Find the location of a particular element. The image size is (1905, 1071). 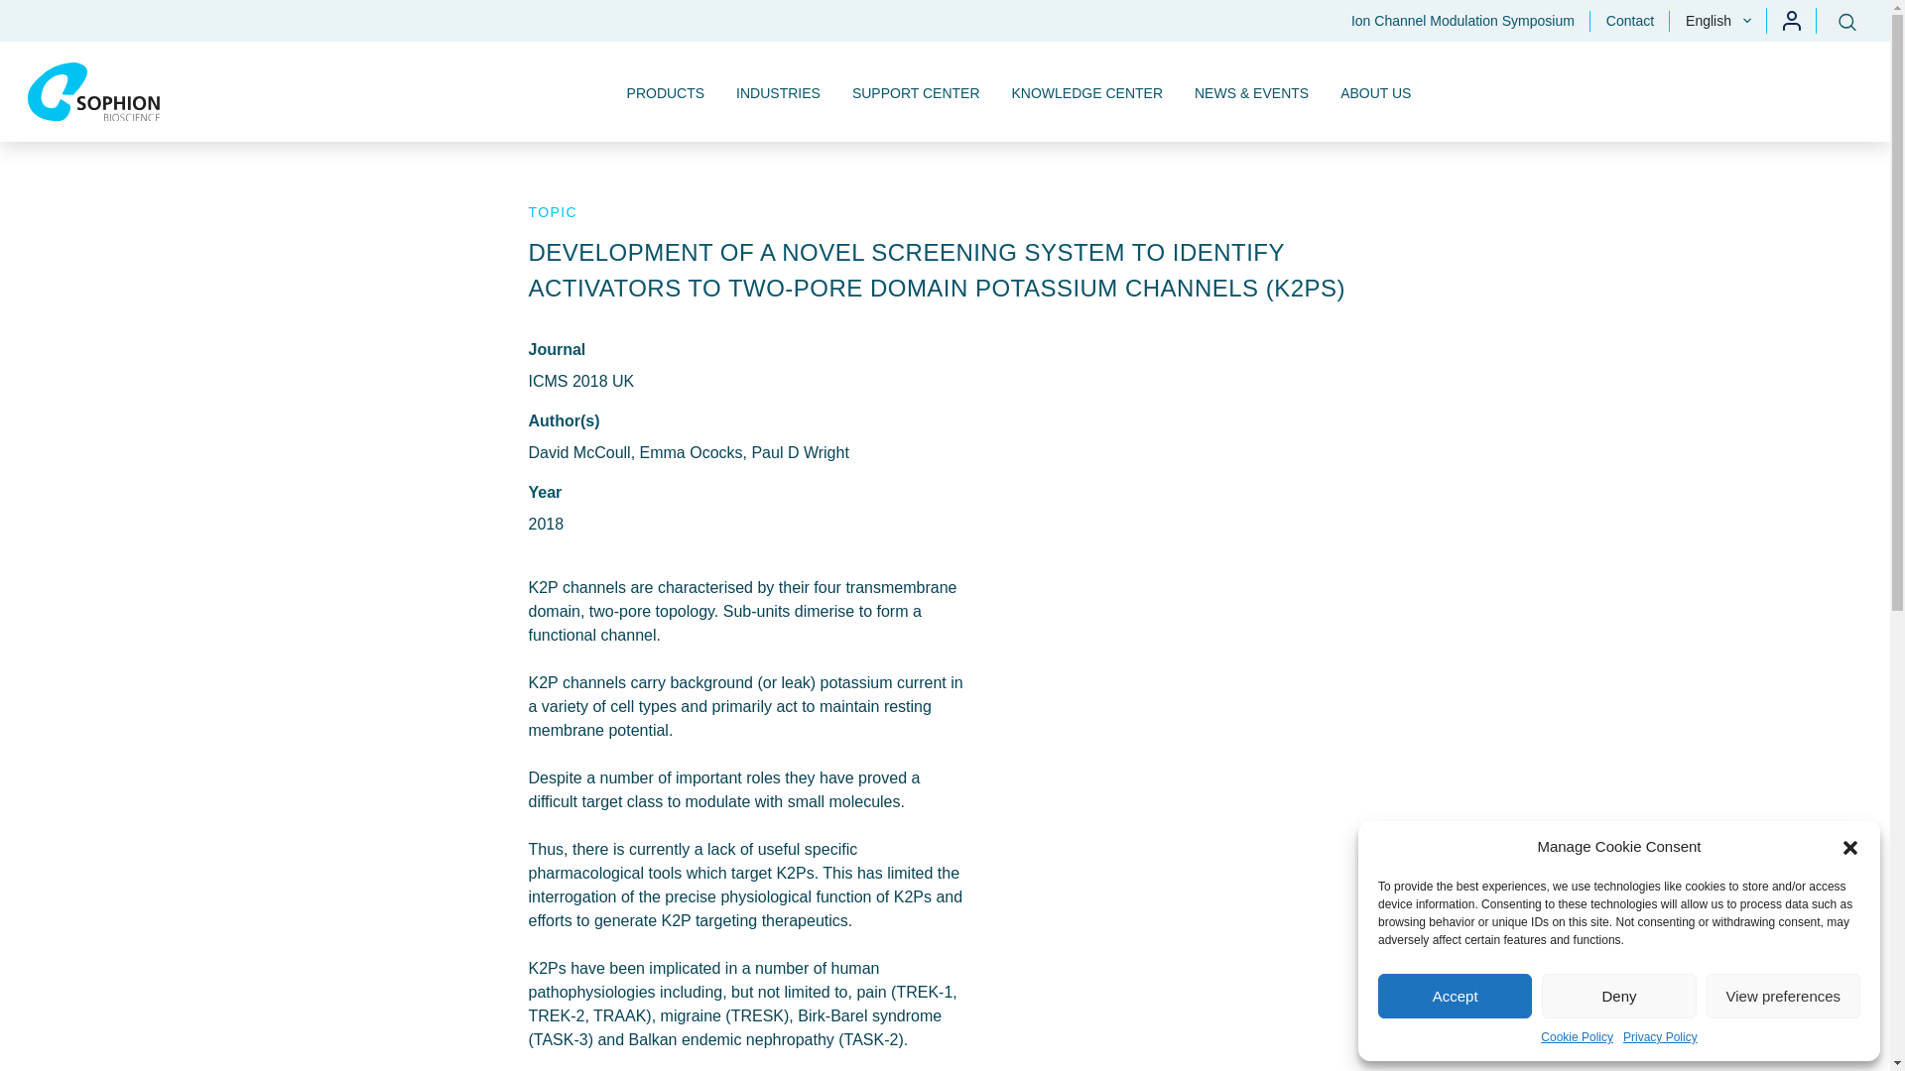

Contact is located at coordinates (1630, 20).